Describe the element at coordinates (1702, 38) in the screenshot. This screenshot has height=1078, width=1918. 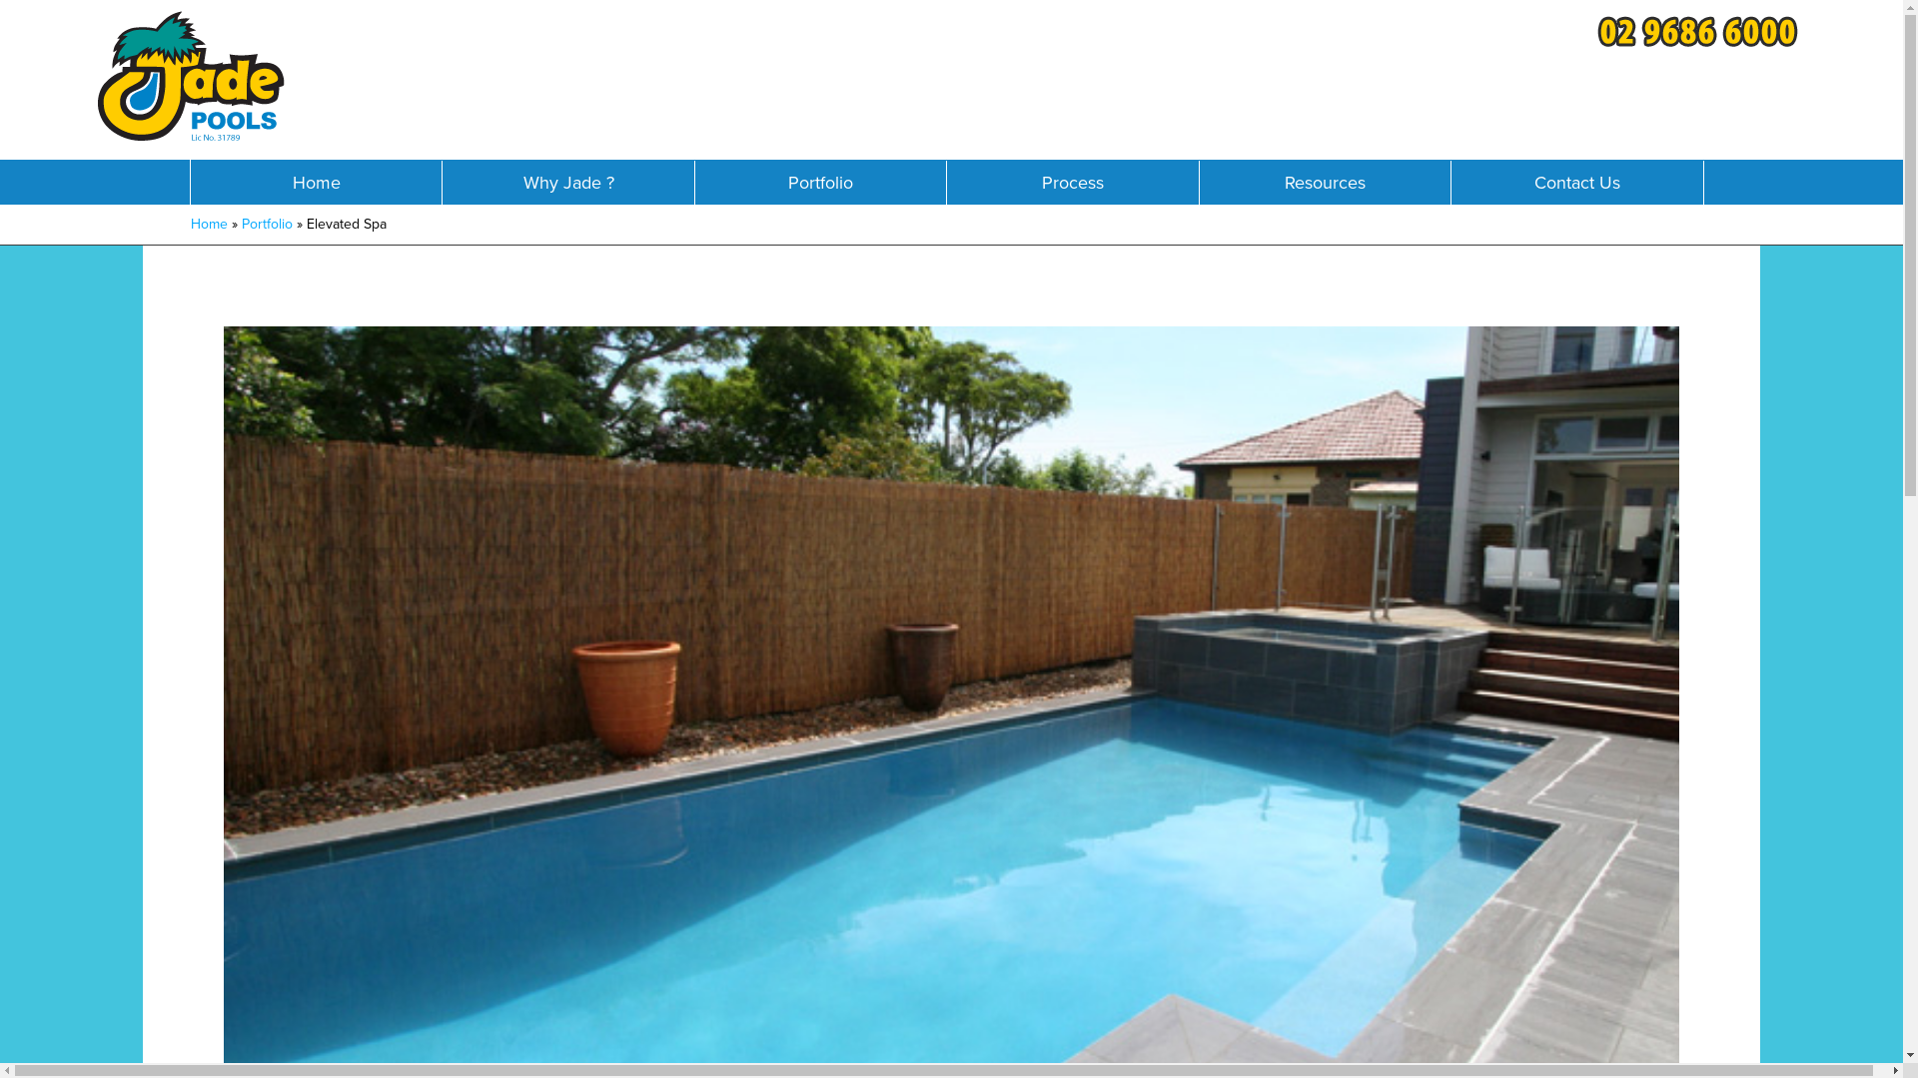
I see `02 9686 6000` at that location.